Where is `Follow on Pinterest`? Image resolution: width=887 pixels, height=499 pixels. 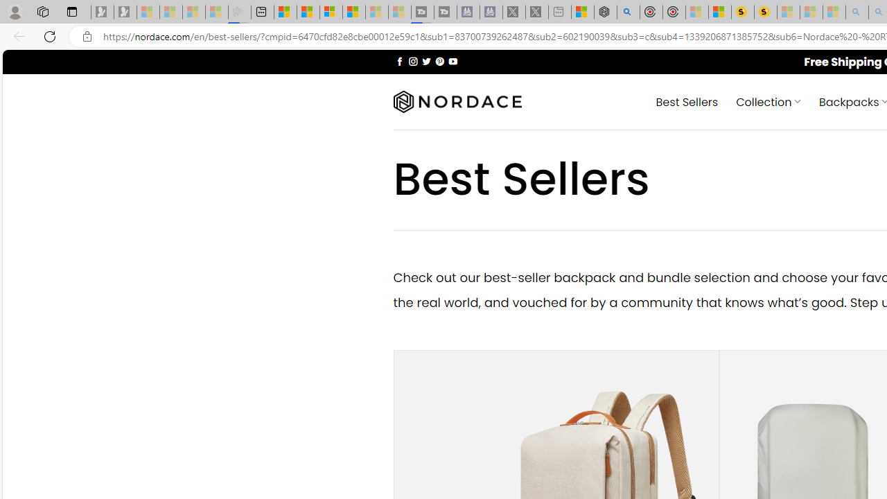 Follow on Pinterest is located at coordinates (439, 61).